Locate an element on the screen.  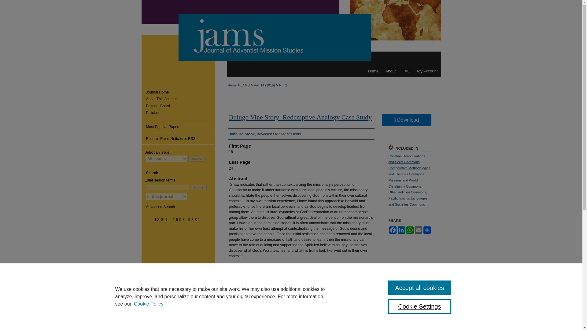
Search is located at coordinates (199, 188).